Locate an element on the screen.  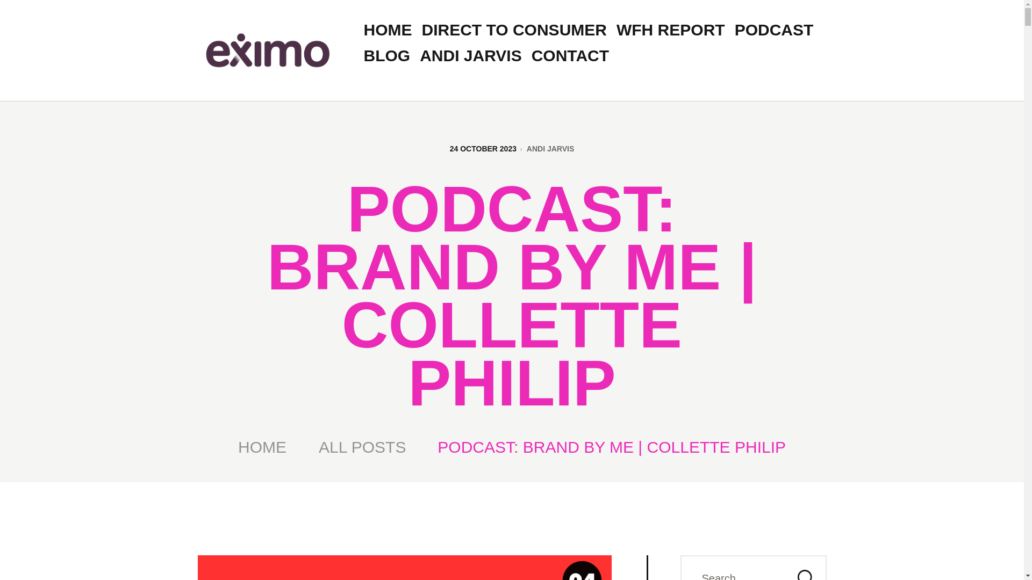
HOME is located at coordinates (262, 447).